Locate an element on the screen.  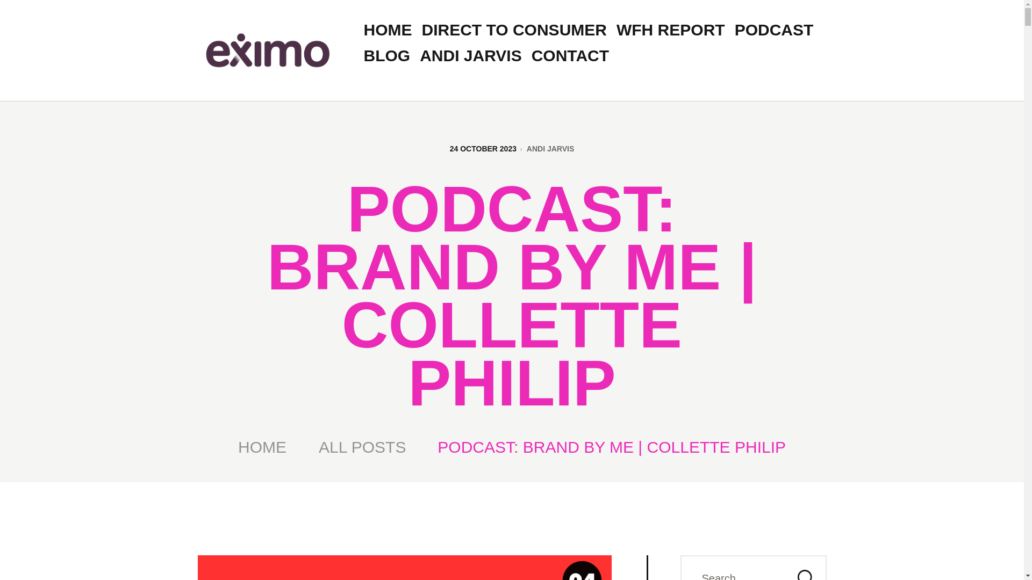
HOME is located at coordinates (262, 447).